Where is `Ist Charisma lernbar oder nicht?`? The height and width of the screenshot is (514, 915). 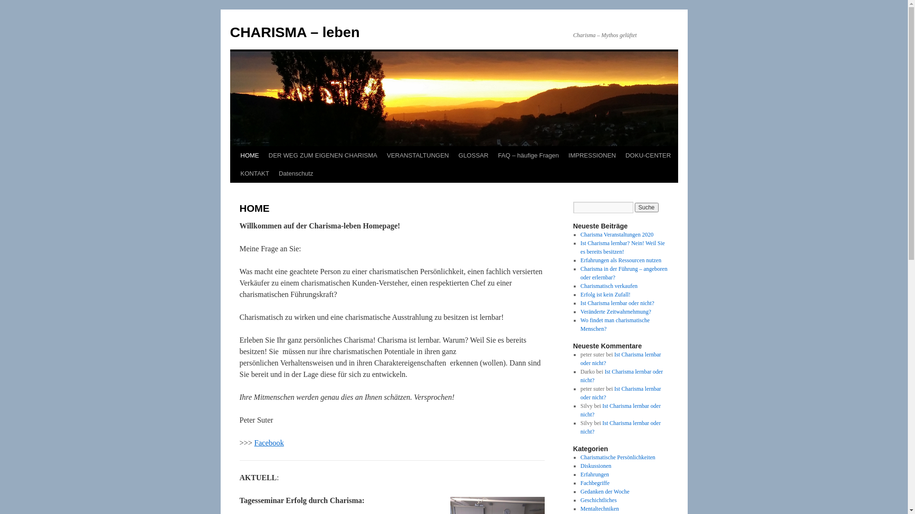
Ist Charisma lernbar oder nicht? is located at coordinates (620, 393).